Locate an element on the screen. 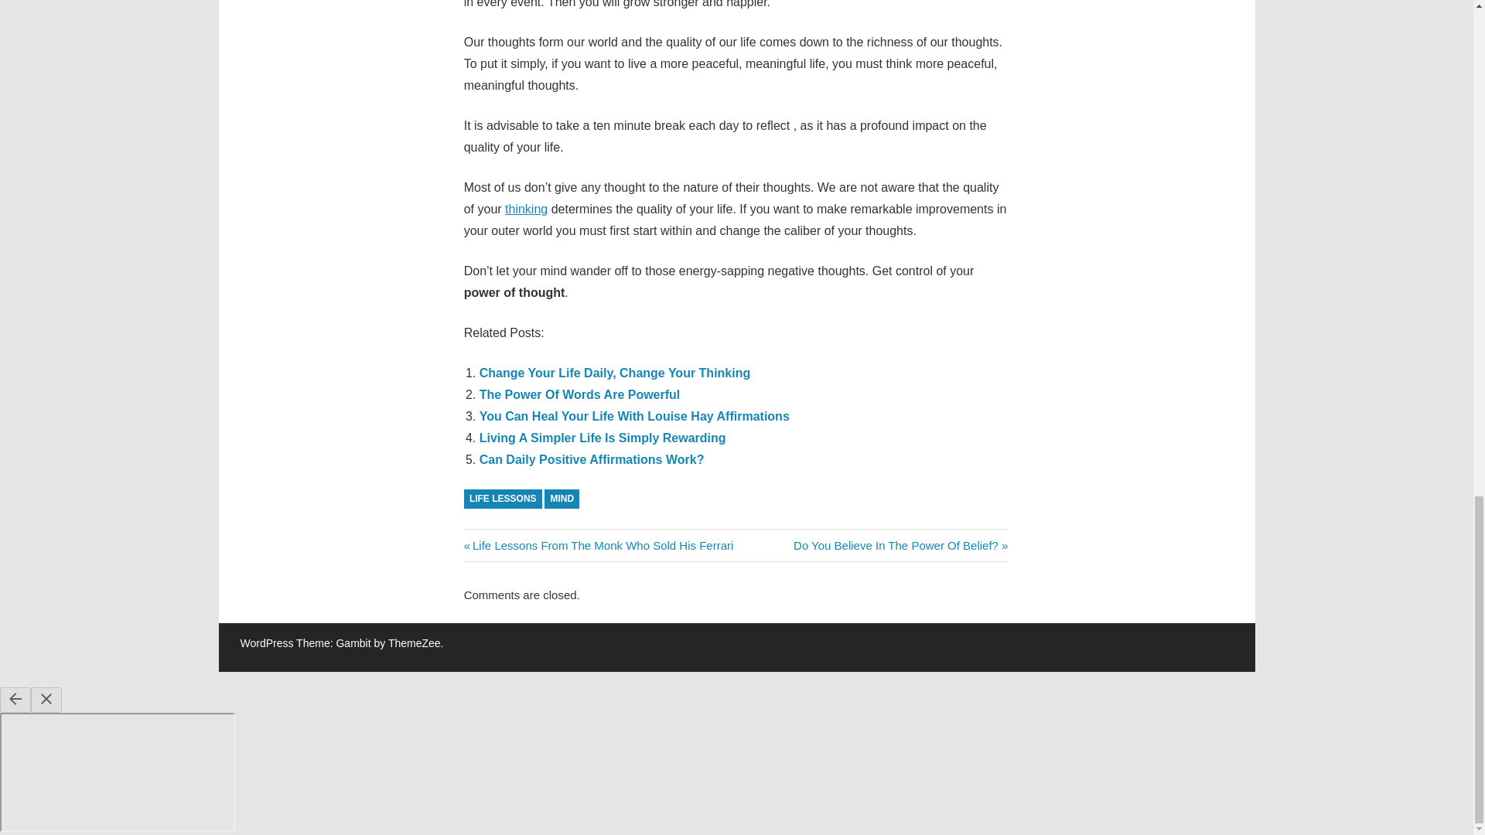 Image resolution: width=1485 pixels, height=835 pixels. Change Your Life Daily, Change Your Thinking is located at coordinates (616, 373).